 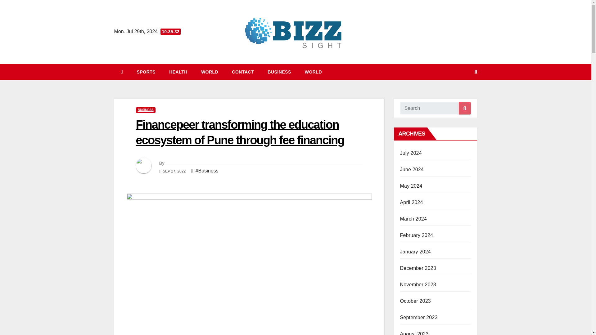 What do you see at coordinates (146, 72) in the screenshot?
I see `Sports` at bounding box center [146, 72].